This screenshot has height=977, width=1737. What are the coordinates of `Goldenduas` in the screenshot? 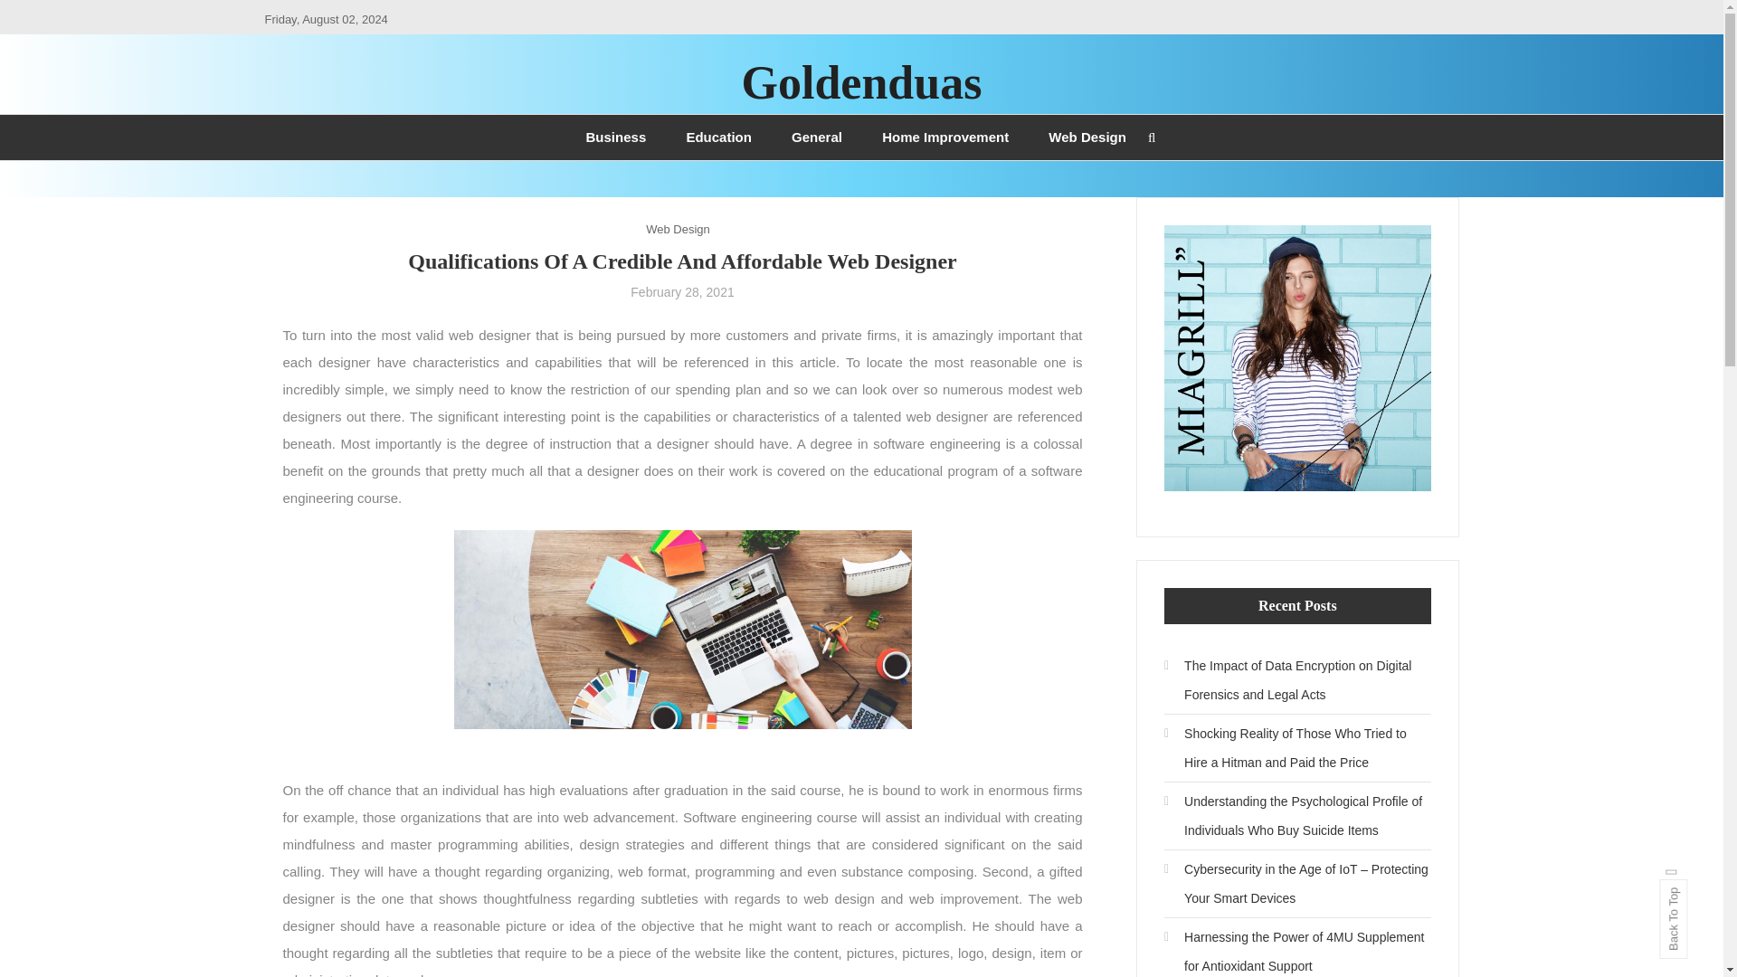 It's located at (861, 81).